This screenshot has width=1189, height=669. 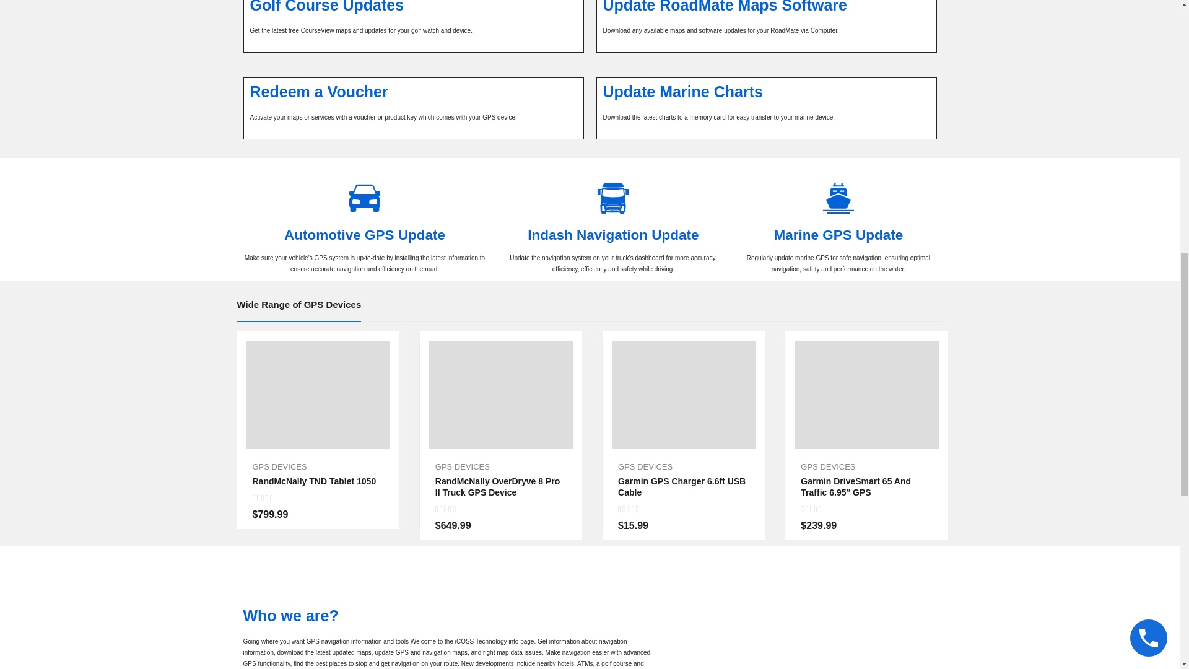 What do you see at coordinates (298, 304) in the screenshot?
I see `Wide Range of GPS Devices` at bounding box center [298, 304].